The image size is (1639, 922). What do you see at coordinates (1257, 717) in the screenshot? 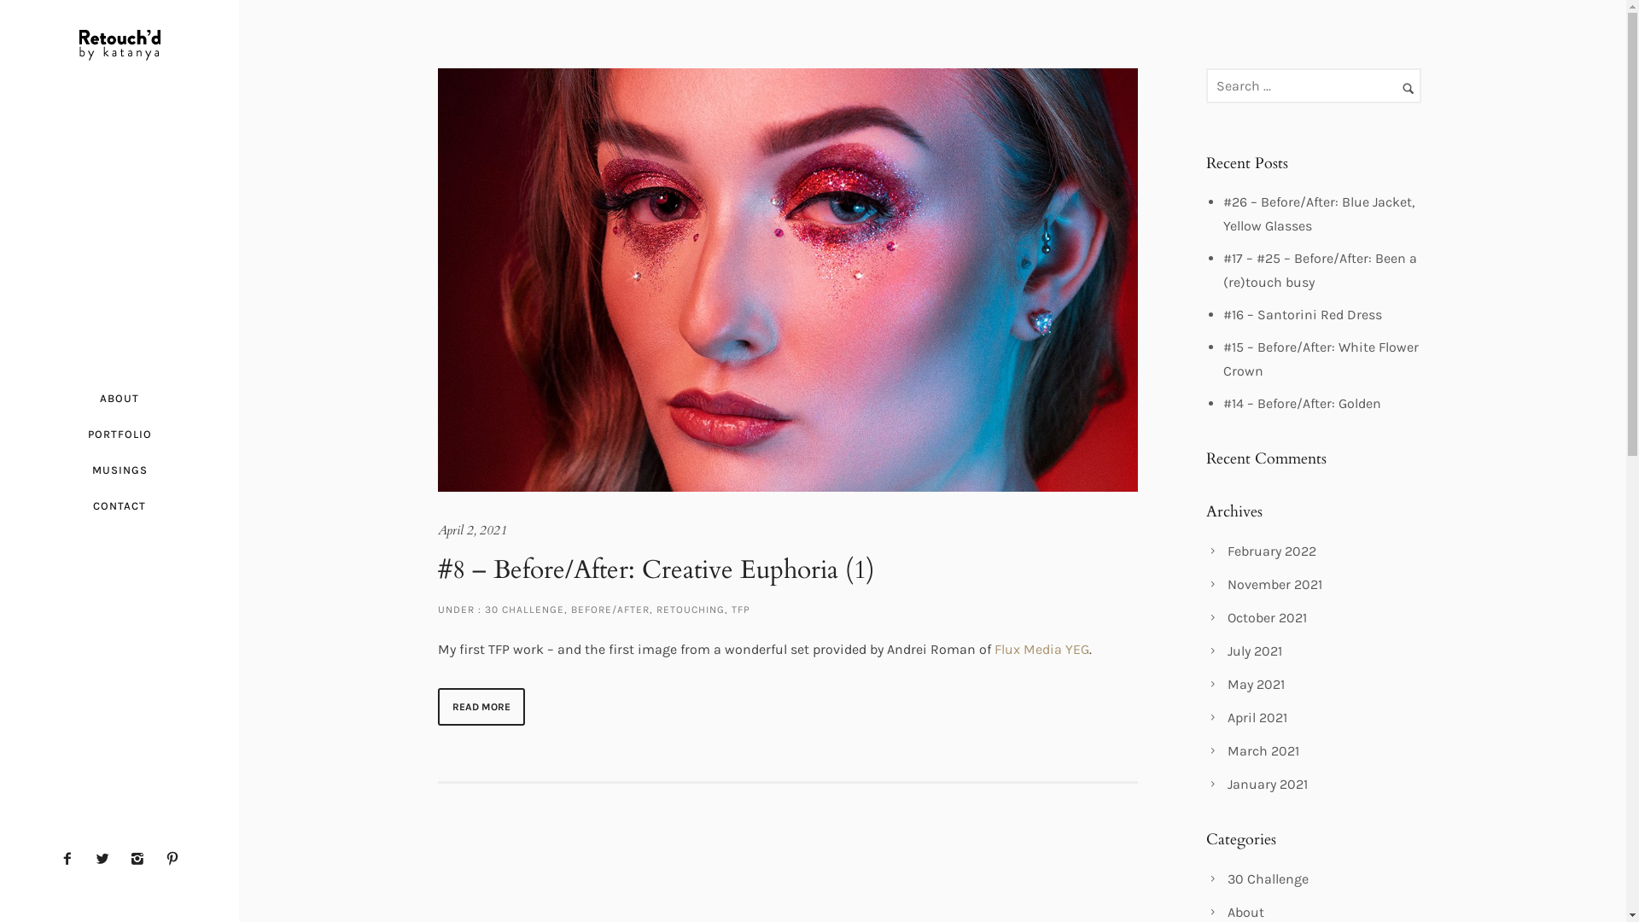
I see `April 2021` at bounding box center [1257, 717].